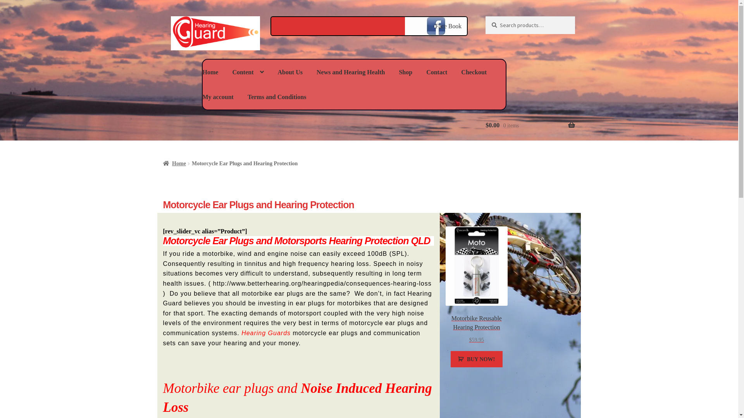  Describe the element at coordinates (163, 16) in the screenshot. I see `Skip to navigation` at that location.